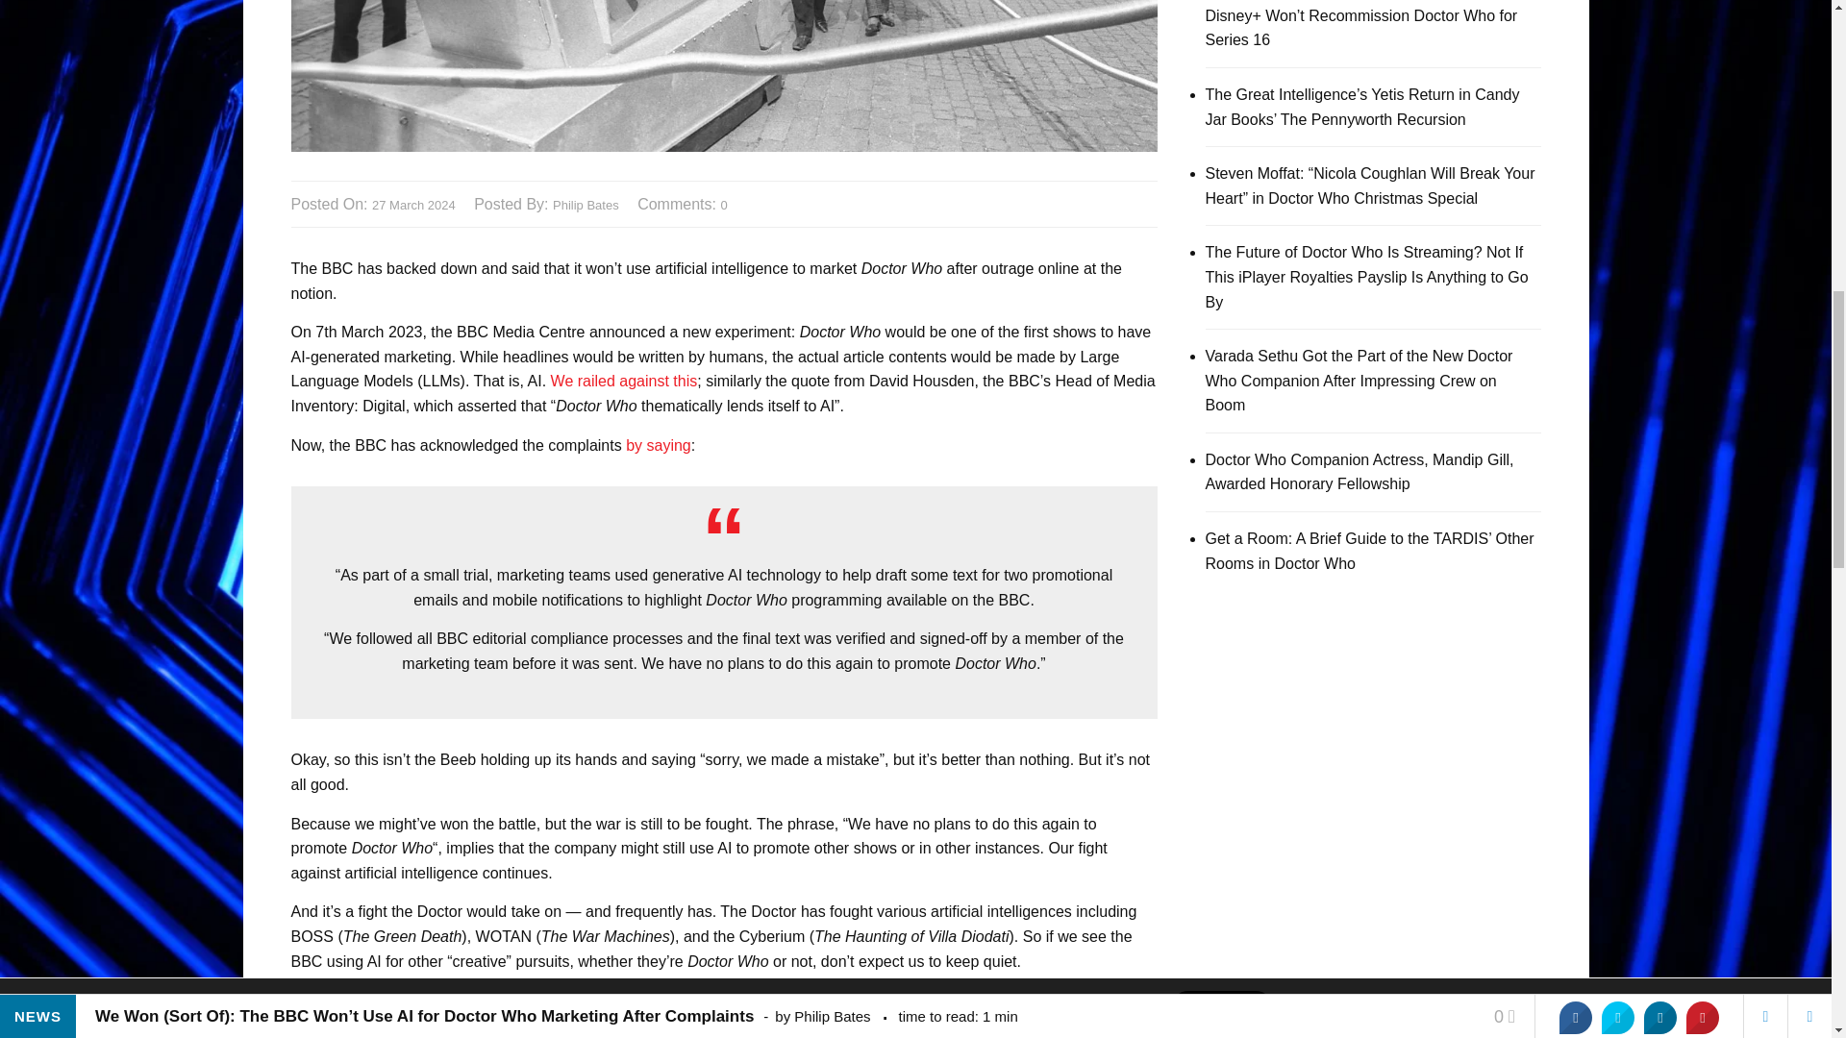  I want to click on Click to share on Facebook, so click(344, 1032).